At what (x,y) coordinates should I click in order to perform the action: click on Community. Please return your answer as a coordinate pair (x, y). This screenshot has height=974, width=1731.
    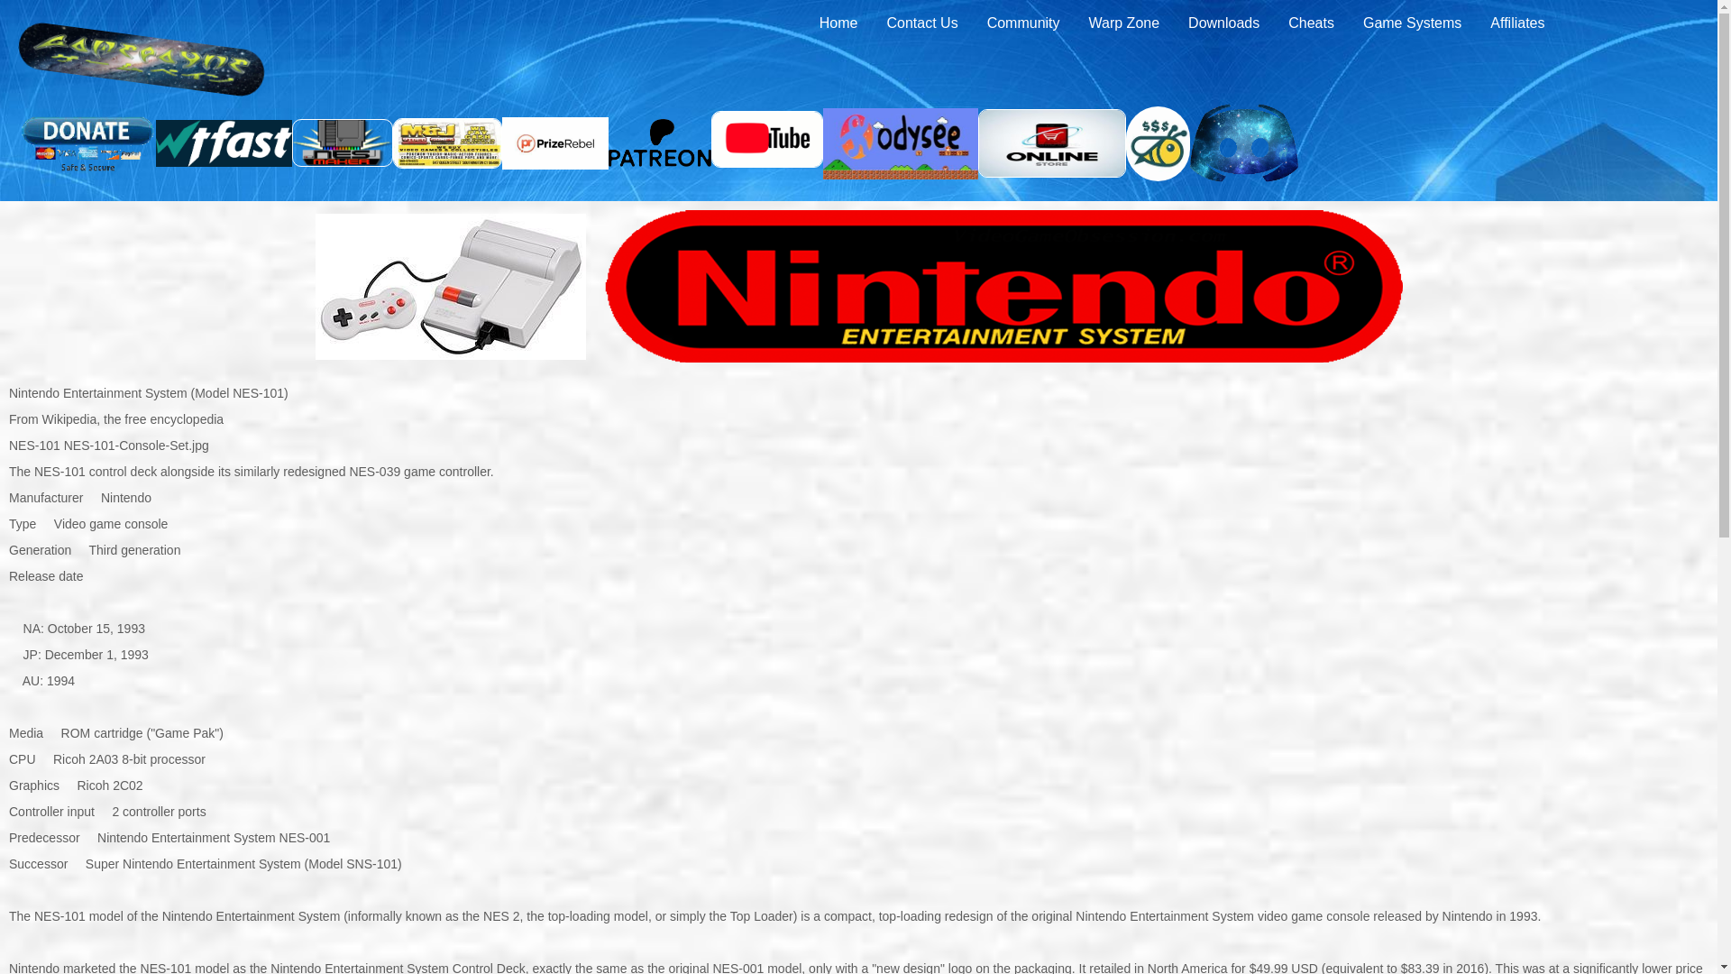
    Looking at the image, I should click on (1024, 23).